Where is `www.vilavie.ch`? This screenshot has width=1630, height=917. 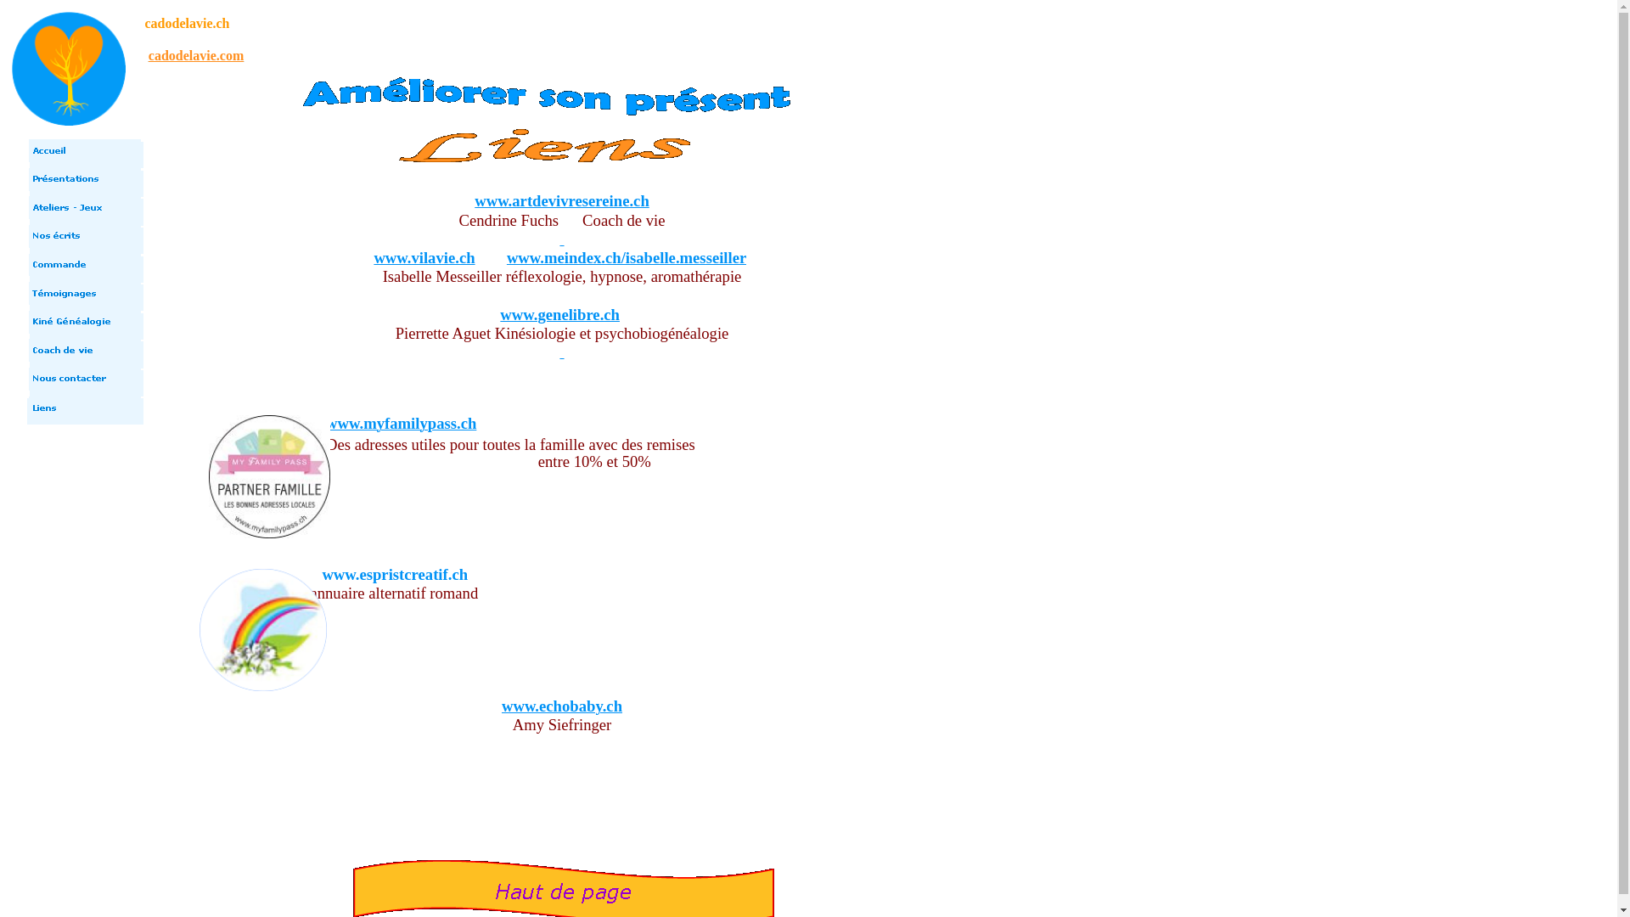
www.vilavie.ch is located at coordinates (424, 260).